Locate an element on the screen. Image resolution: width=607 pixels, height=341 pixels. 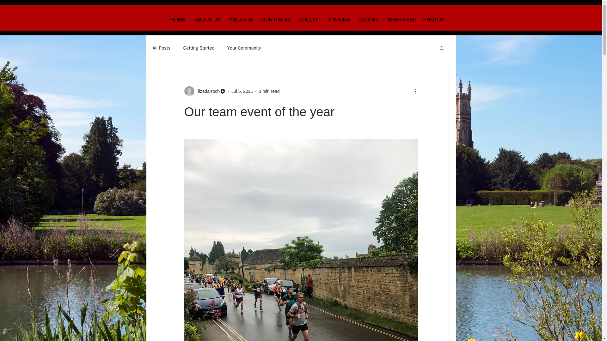
Your Community is located at coordinates (244, 47).